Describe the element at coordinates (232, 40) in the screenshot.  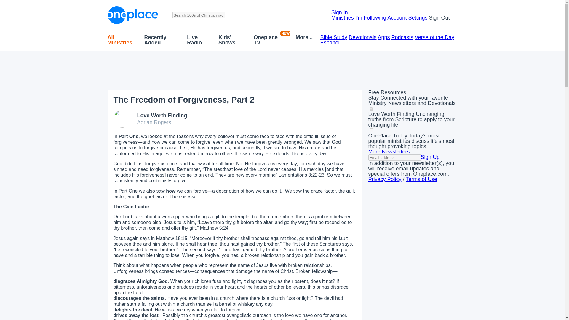
I see `Kids' Shows` at that location.